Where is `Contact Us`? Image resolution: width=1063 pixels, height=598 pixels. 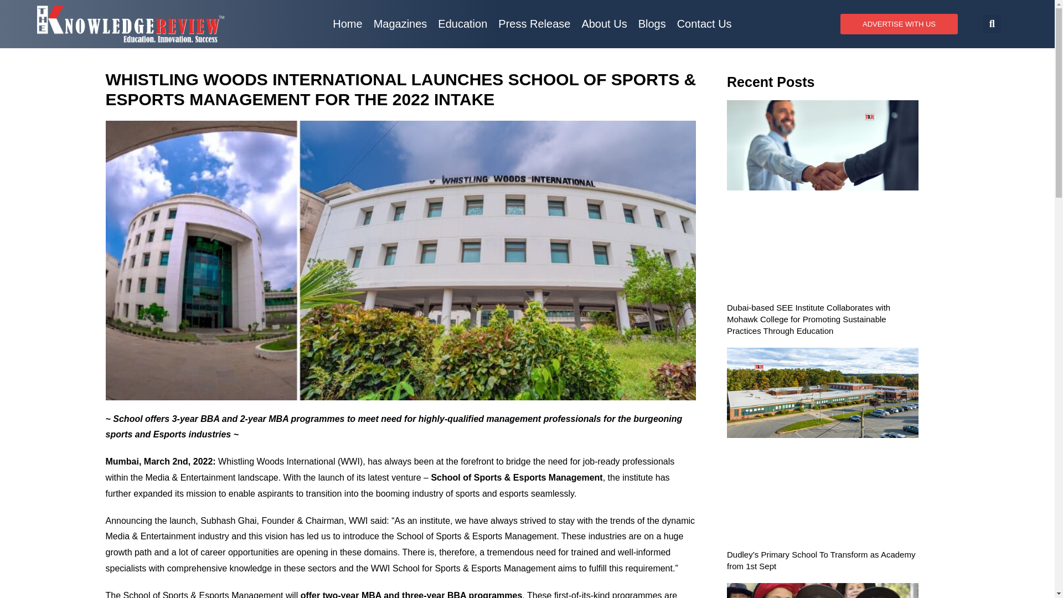
Contact Us is located at coordinates (704, 23).